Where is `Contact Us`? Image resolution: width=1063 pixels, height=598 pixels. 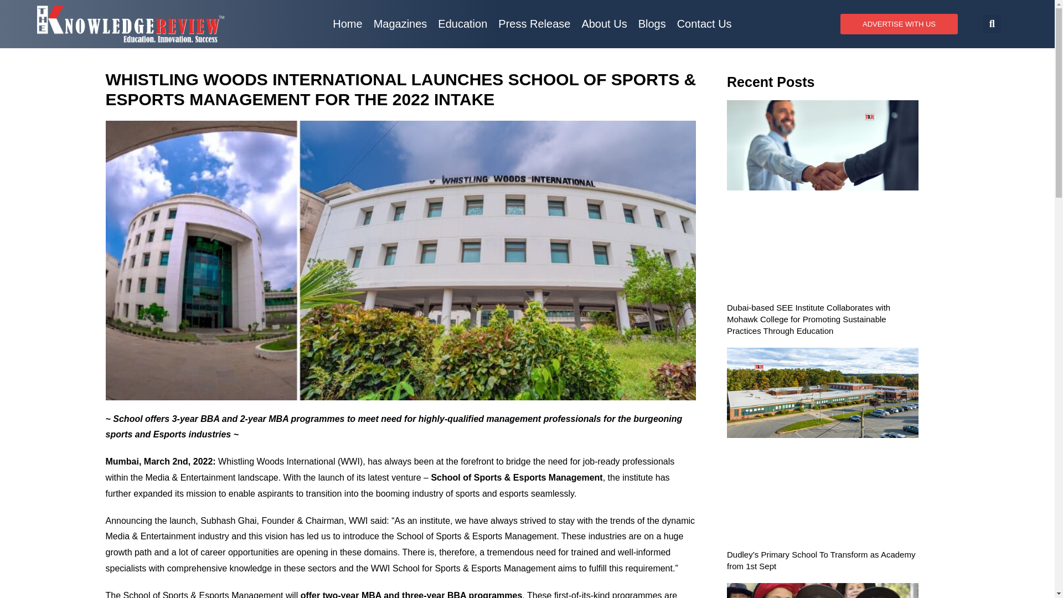
Contact Us is located at coordinates (704, 23).